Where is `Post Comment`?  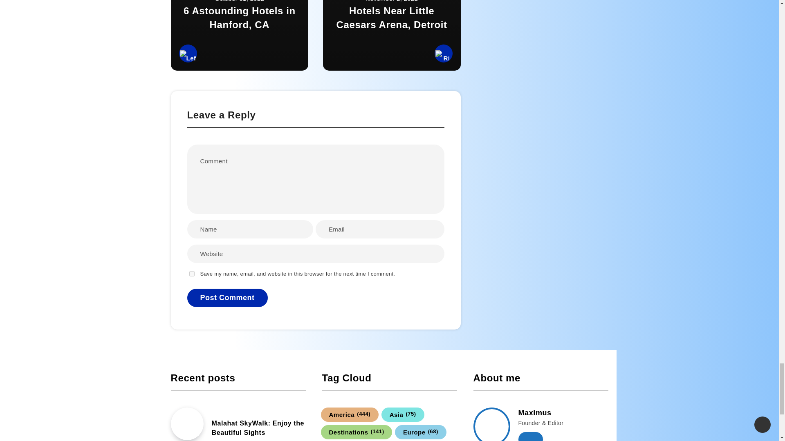
Post Comment is located at coordinates (227, 298).